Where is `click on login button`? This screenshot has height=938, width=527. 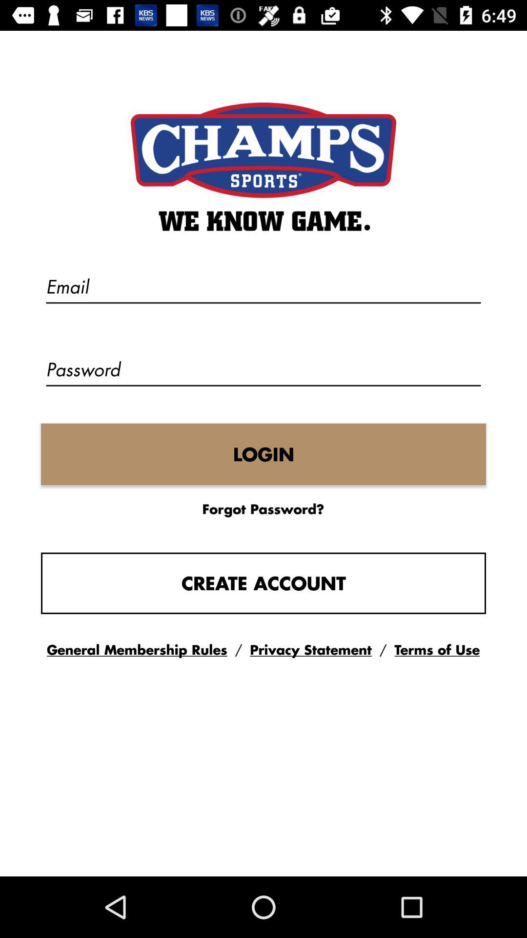
click on login button is located at coordinates (263, 454).